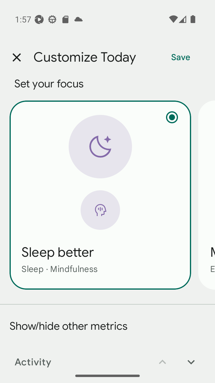  What do you see at coordinates (16, 57) in the screenshot?
I see `Close` at bounding box center [16, 57].